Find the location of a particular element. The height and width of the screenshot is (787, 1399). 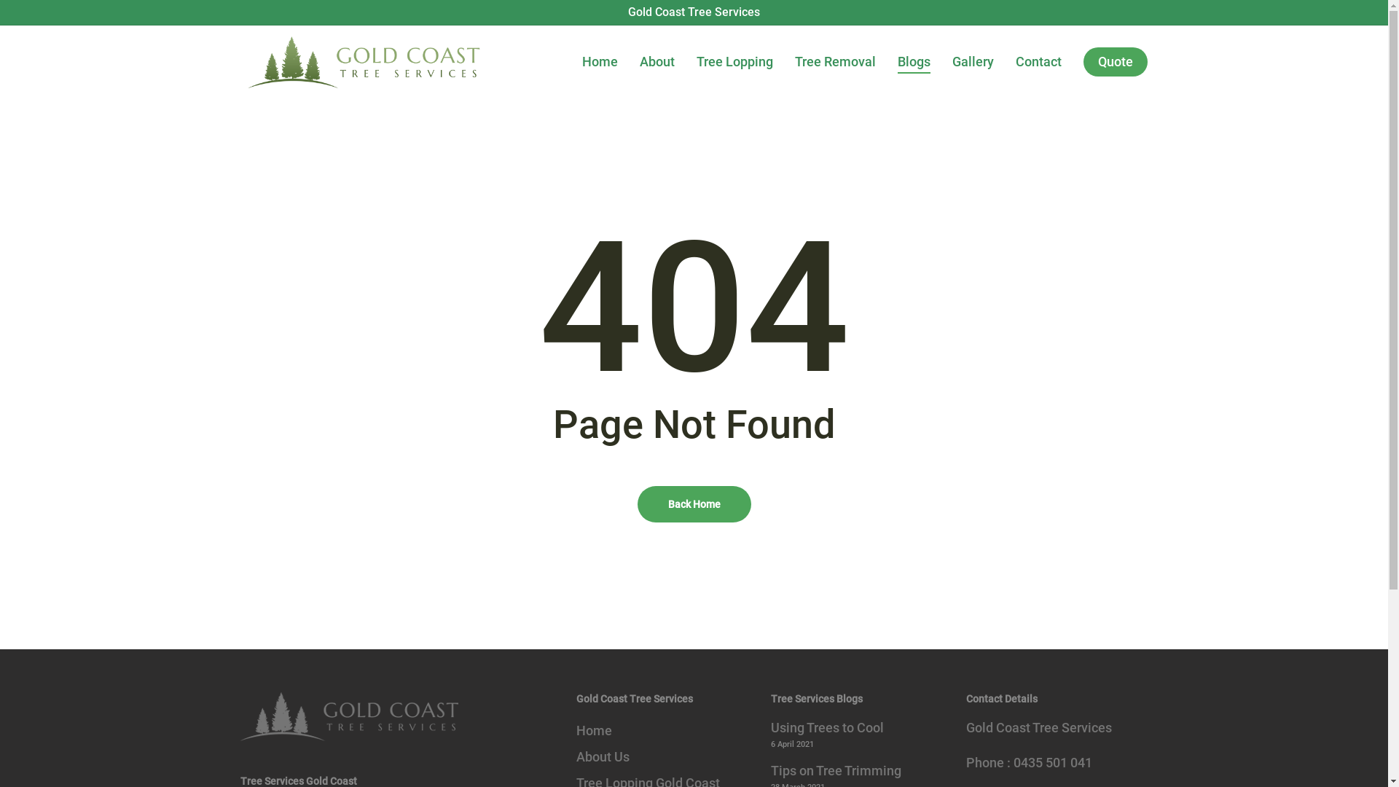

Tree Lopping is located at coordinates (734, 62).